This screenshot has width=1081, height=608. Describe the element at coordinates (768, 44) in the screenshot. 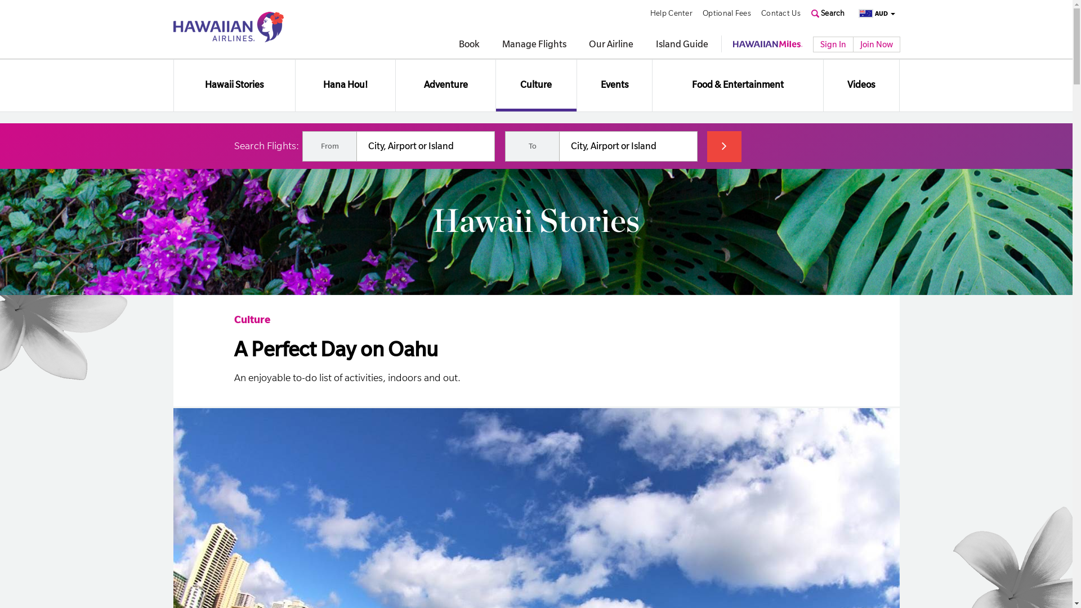

I see `[header.hawaiianmilestext]` at that location.